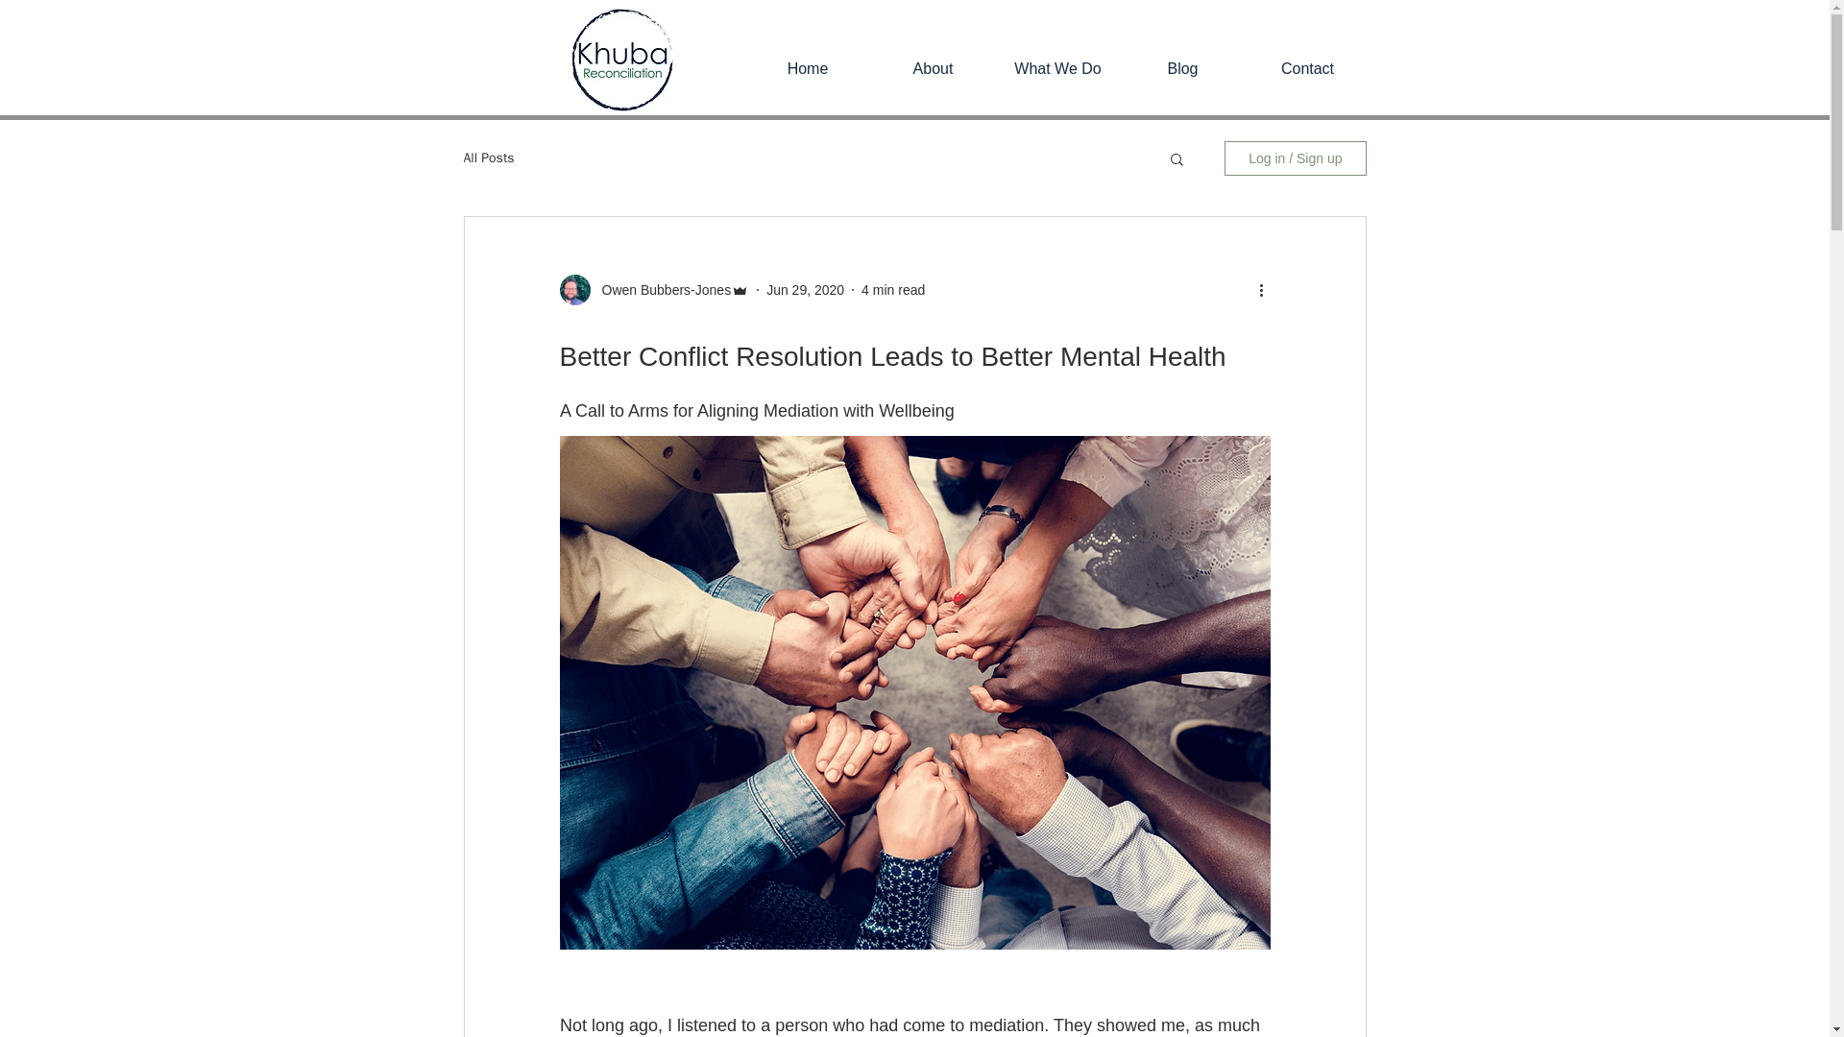  Describe the element at coordinates (1056, 69) in the screenshot. I see `What We Do` at that location.